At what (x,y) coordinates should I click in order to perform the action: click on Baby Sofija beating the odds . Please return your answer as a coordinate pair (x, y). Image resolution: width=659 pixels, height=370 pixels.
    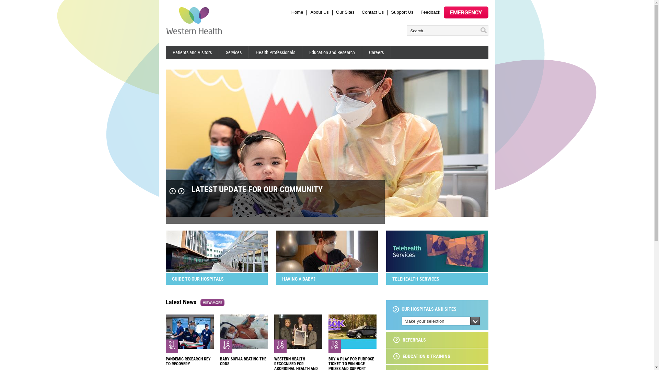
    Looking at the image, I should click on (244, 347).